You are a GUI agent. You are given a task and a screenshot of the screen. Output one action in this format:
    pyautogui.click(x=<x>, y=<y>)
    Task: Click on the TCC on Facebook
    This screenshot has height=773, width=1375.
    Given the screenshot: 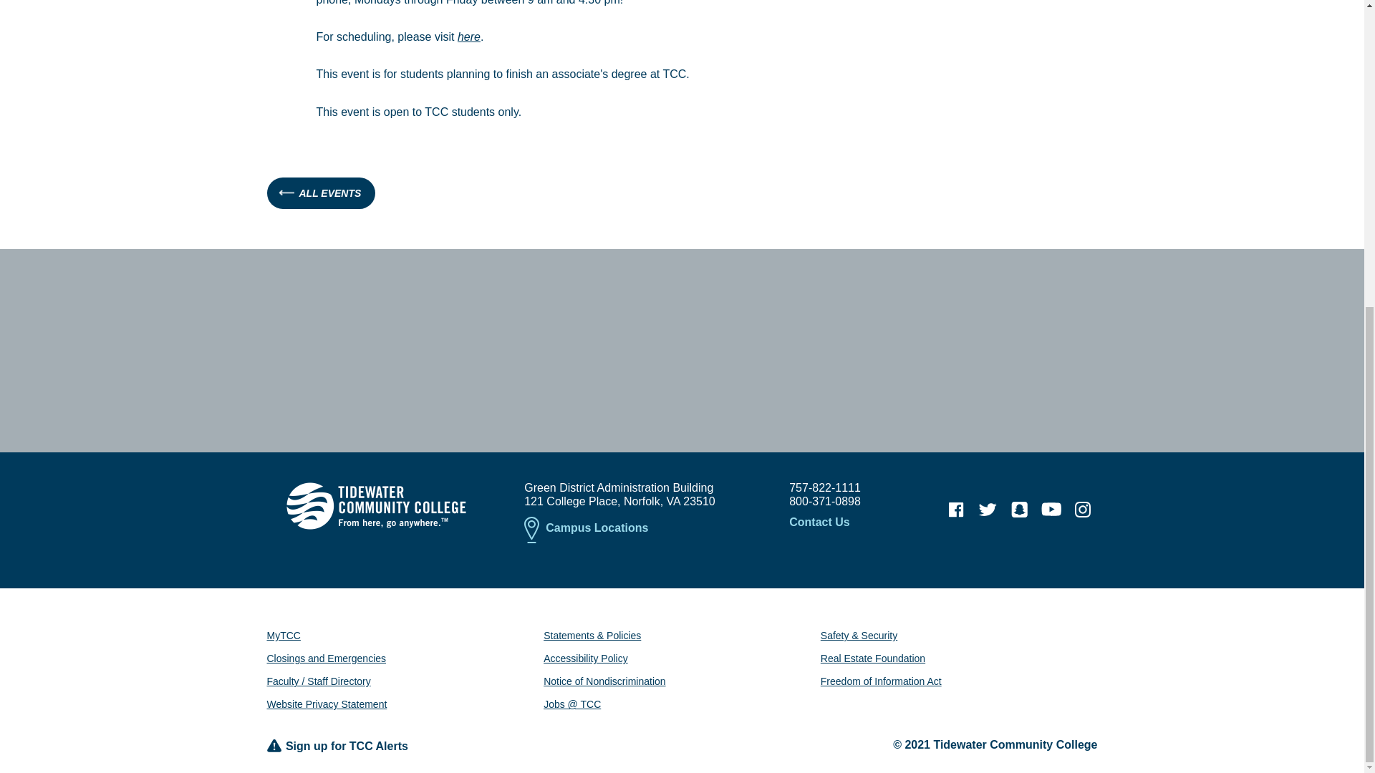 What is the action you would take?
    pyautogui.click(x=956, y=510)
    